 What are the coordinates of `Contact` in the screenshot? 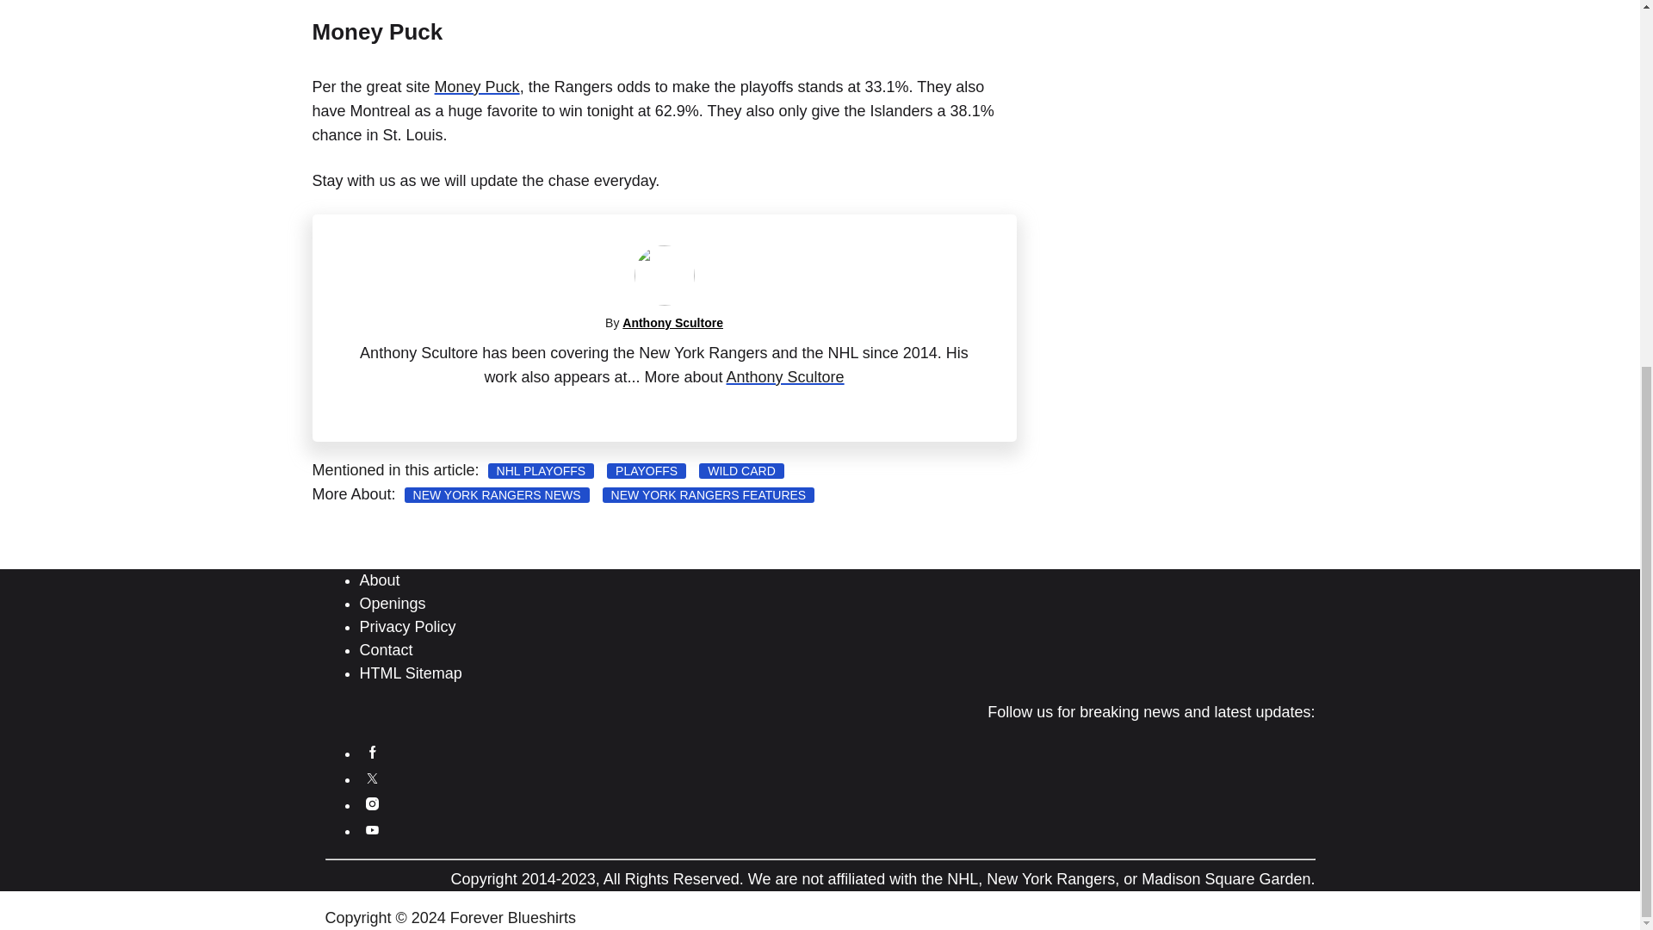 It's located at (387, 649).